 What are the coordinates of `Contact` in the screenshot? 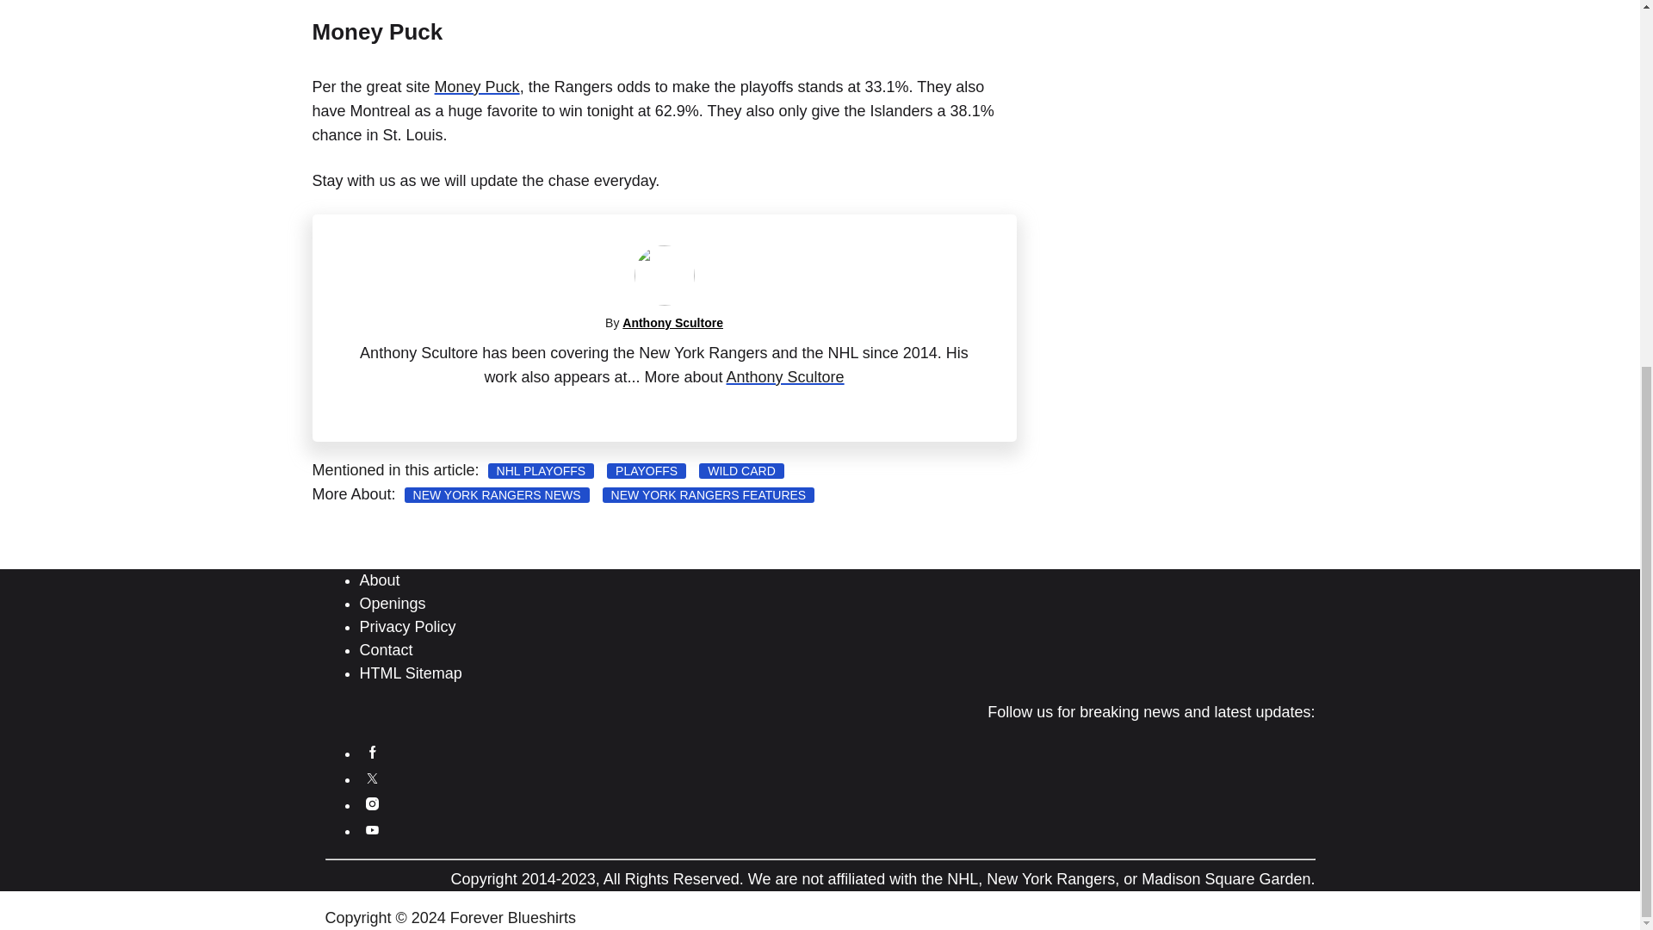 It's located at (387, 649).